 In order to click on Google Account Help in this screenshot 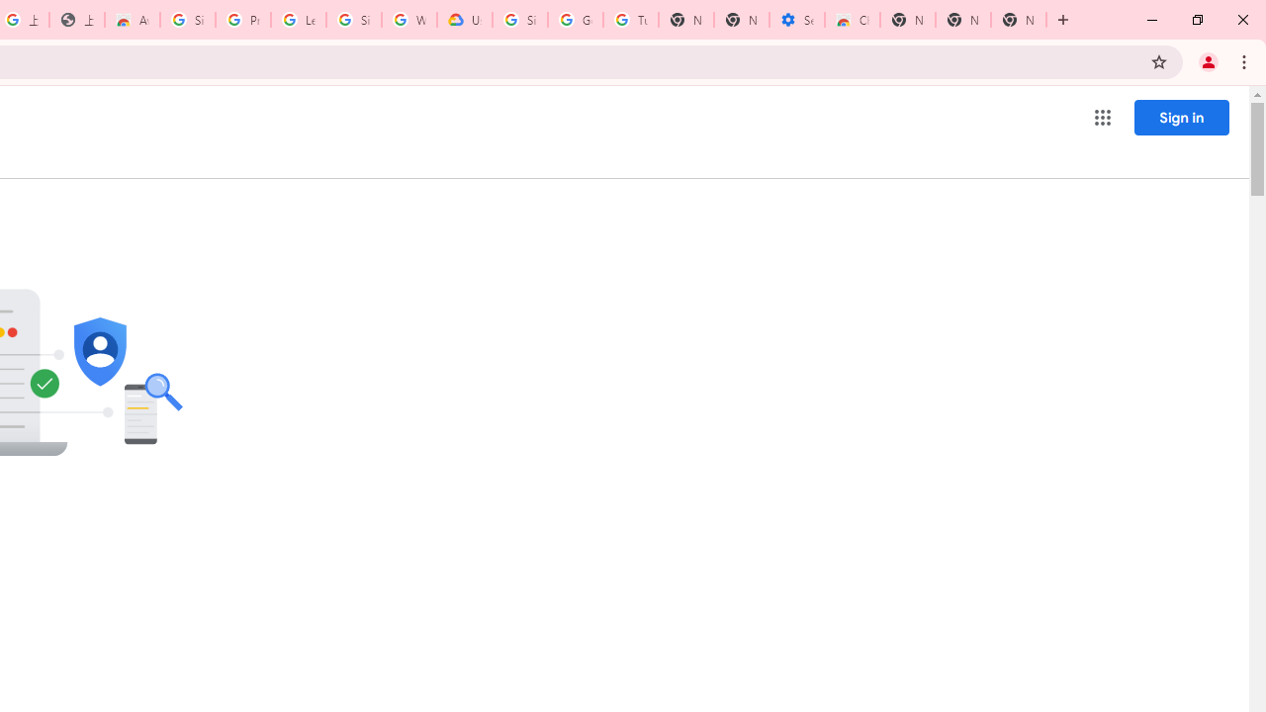, I will do `click(576, 20)`.